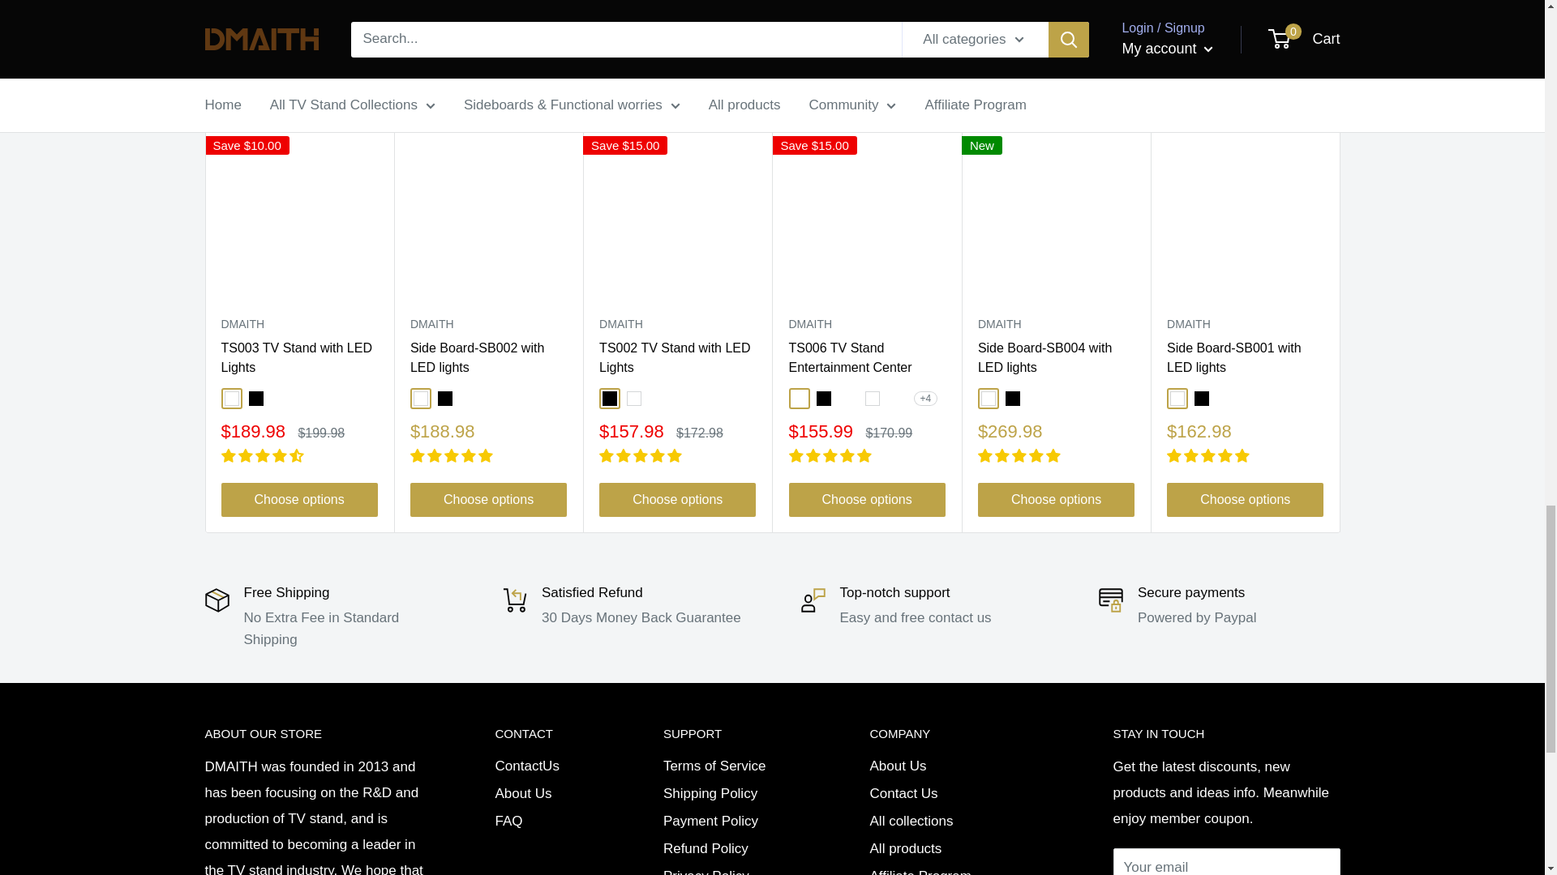  Describe the element at coordinates (798, 399) in the screenshot. I see `OAK` at that location.